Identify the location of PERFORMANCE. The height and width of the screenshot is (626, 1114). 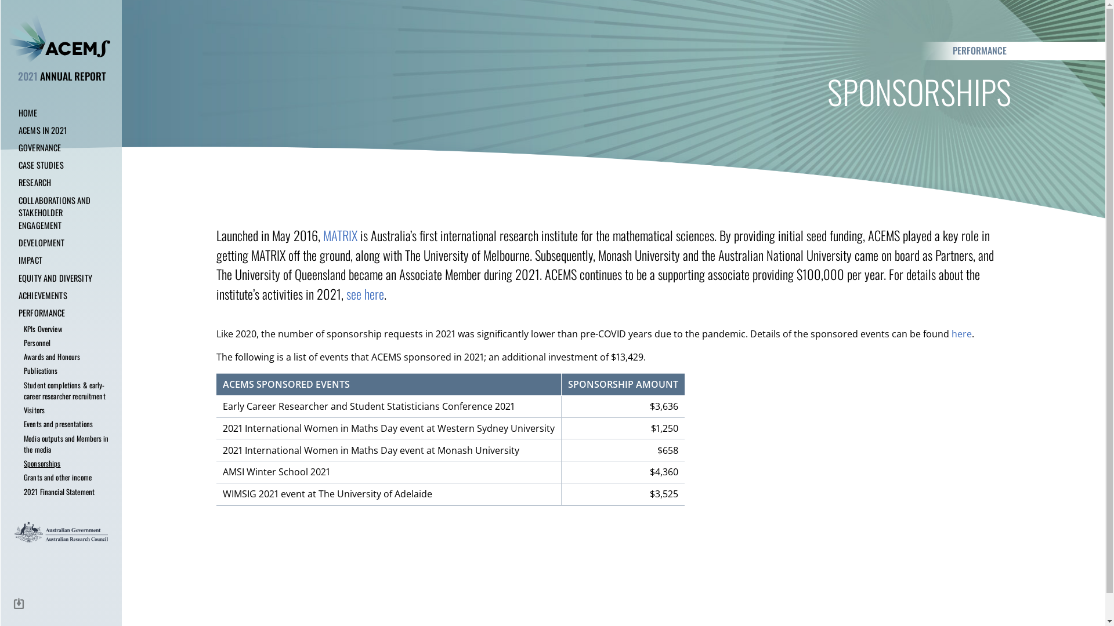
(62, 313).